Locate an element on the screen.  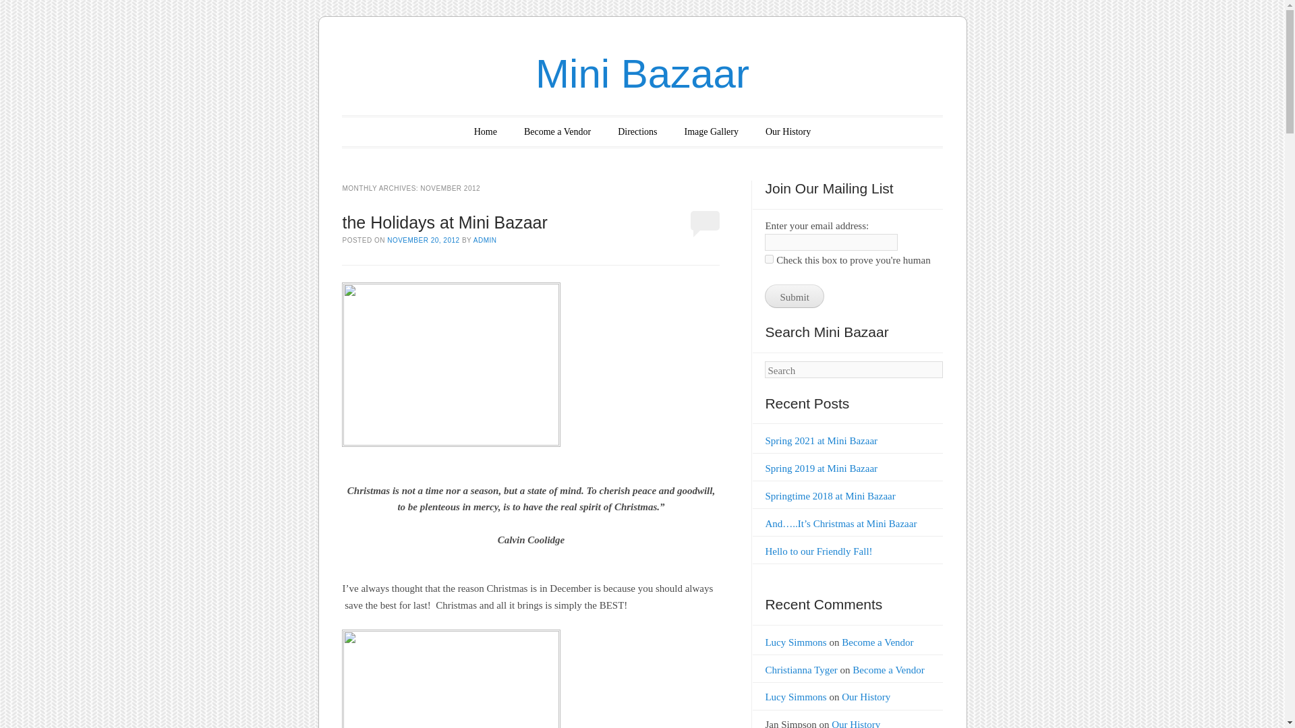
NOVEMBER 20, 2012 is located at coordinates (424, 240).